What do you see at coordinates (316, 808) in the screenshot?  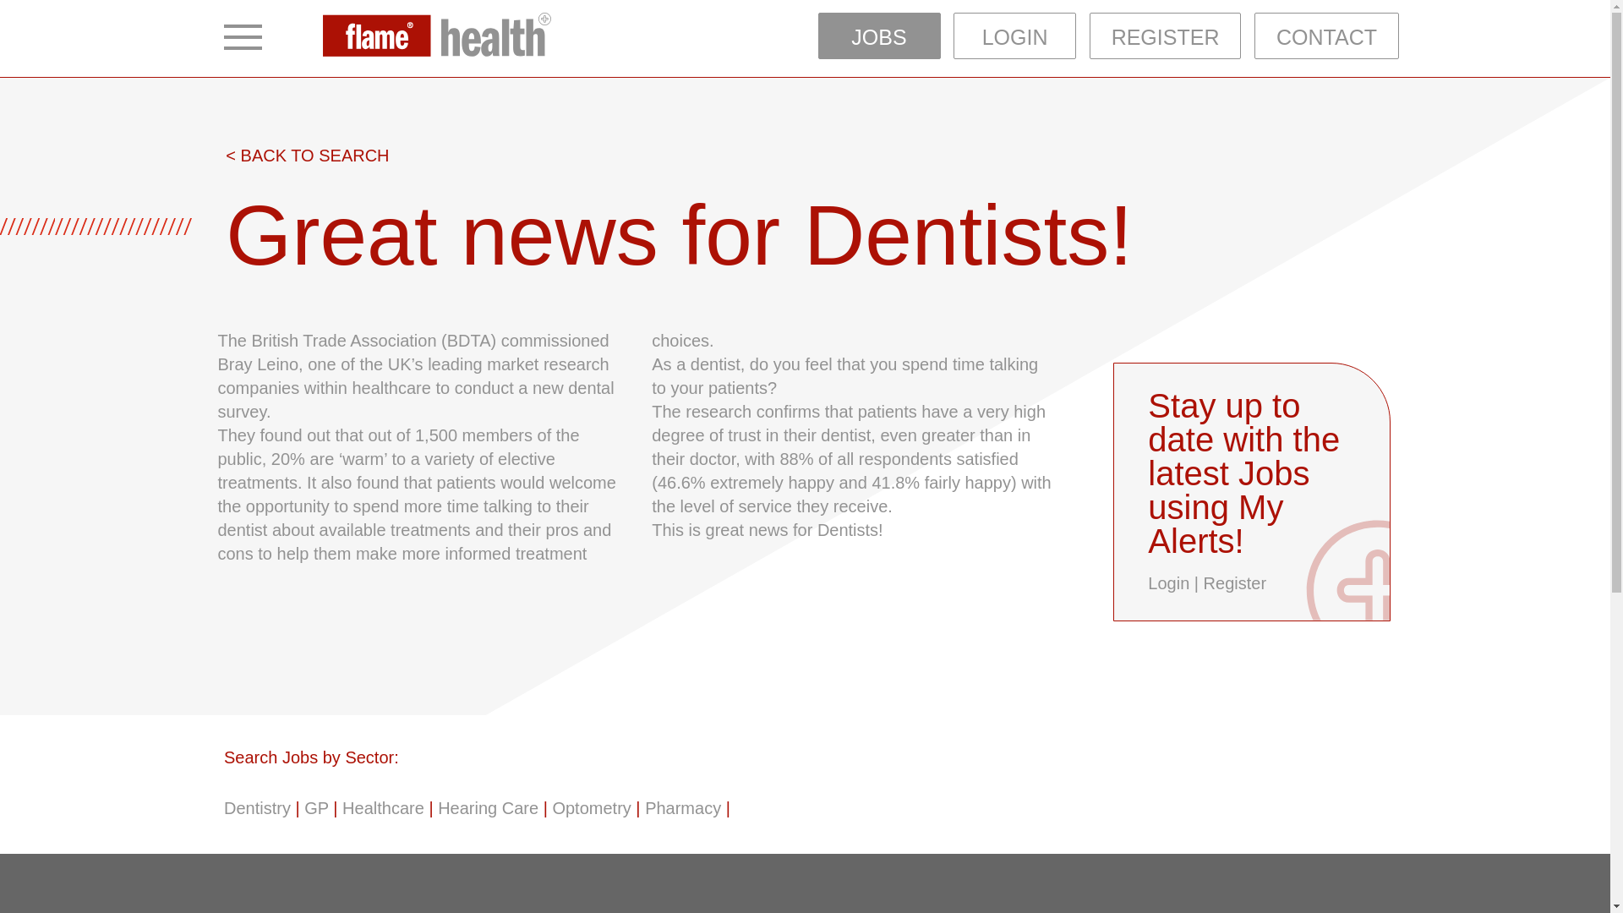 I see `GP` at bounding box center [316, 808].